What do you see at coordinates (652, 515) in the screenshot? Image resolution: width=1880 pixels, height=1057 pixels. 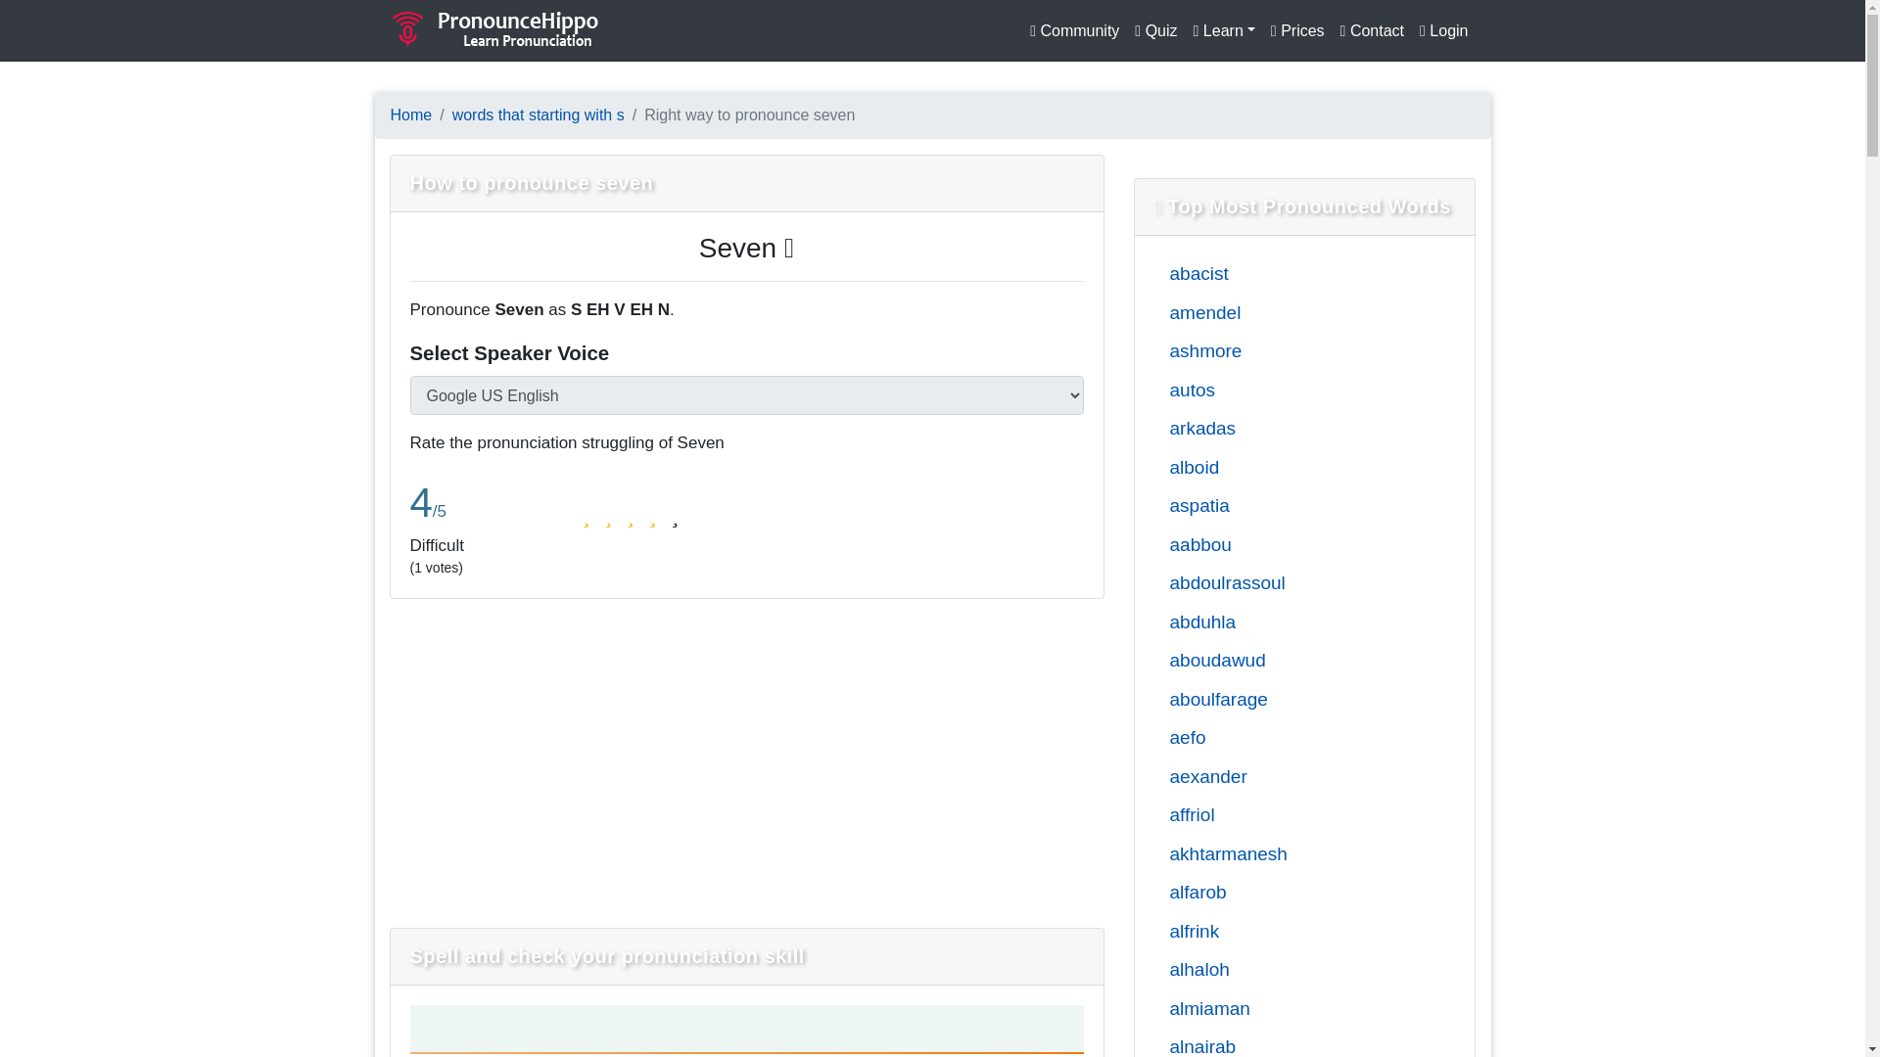 I see `Easy` at bounding box center [652, 515].